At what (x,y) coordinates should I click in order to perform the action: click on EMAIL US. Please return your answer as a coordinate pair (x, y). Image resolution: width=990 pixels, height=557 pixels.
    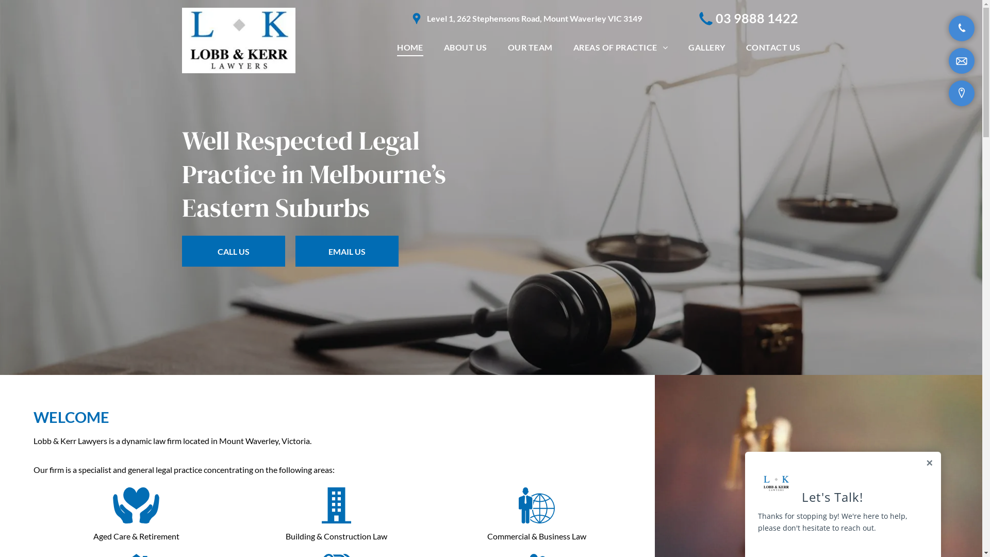
    Looking at the image, I should click on (346, 251).